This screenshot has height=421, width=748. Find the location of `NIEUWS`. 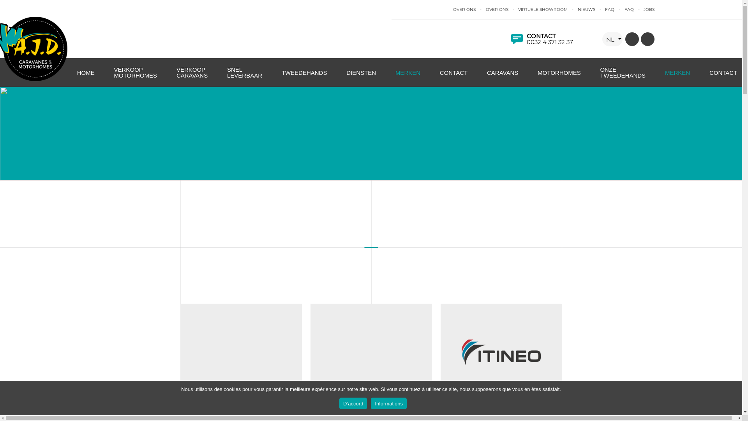

NIEUWS is located at coordinates (586, 9).